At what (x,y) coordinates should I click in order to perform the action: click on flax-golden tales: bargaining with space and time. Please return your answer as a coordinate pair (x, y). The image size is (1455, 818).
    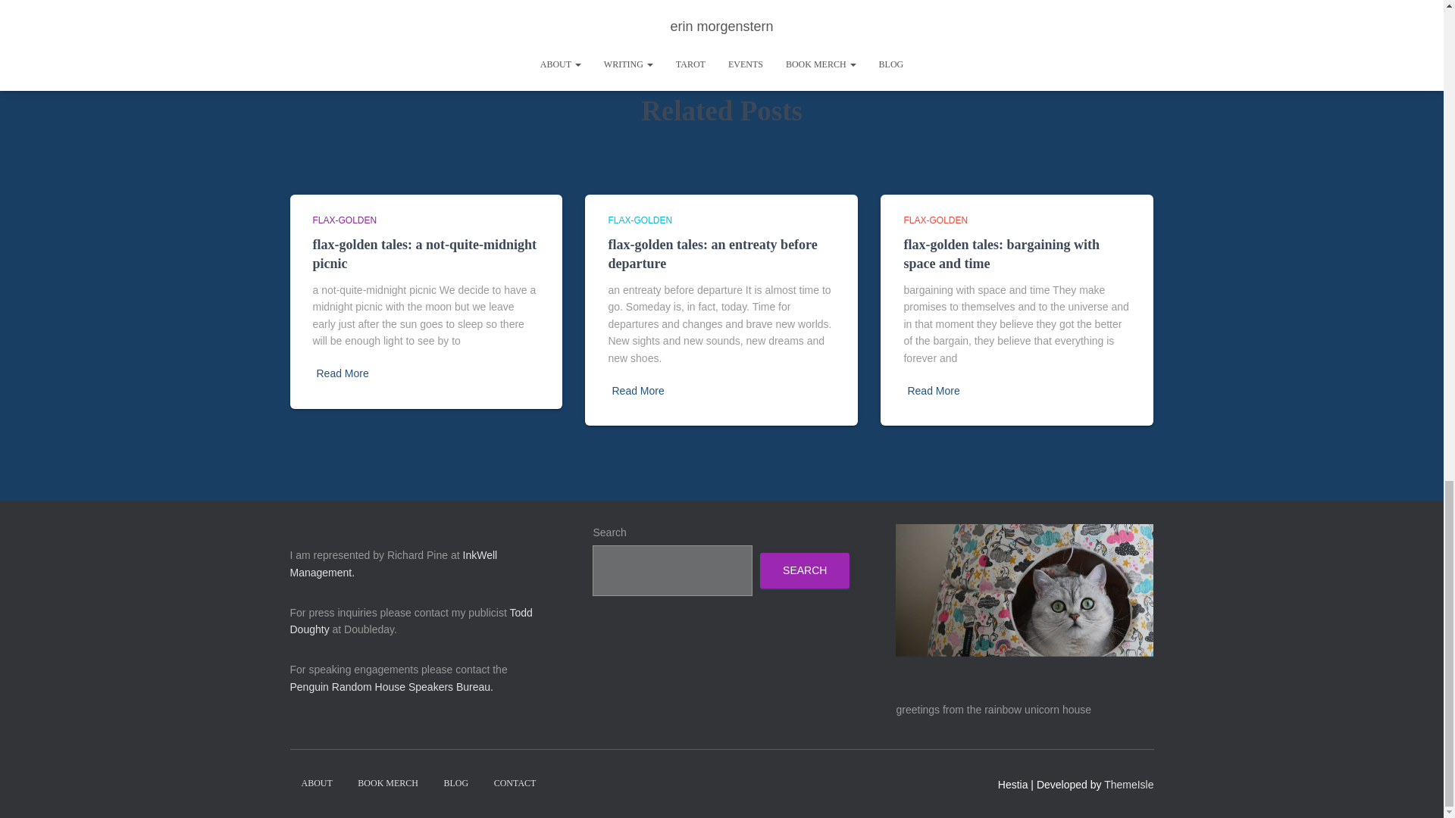
    Looking at the image, I should click on (1002, 254).